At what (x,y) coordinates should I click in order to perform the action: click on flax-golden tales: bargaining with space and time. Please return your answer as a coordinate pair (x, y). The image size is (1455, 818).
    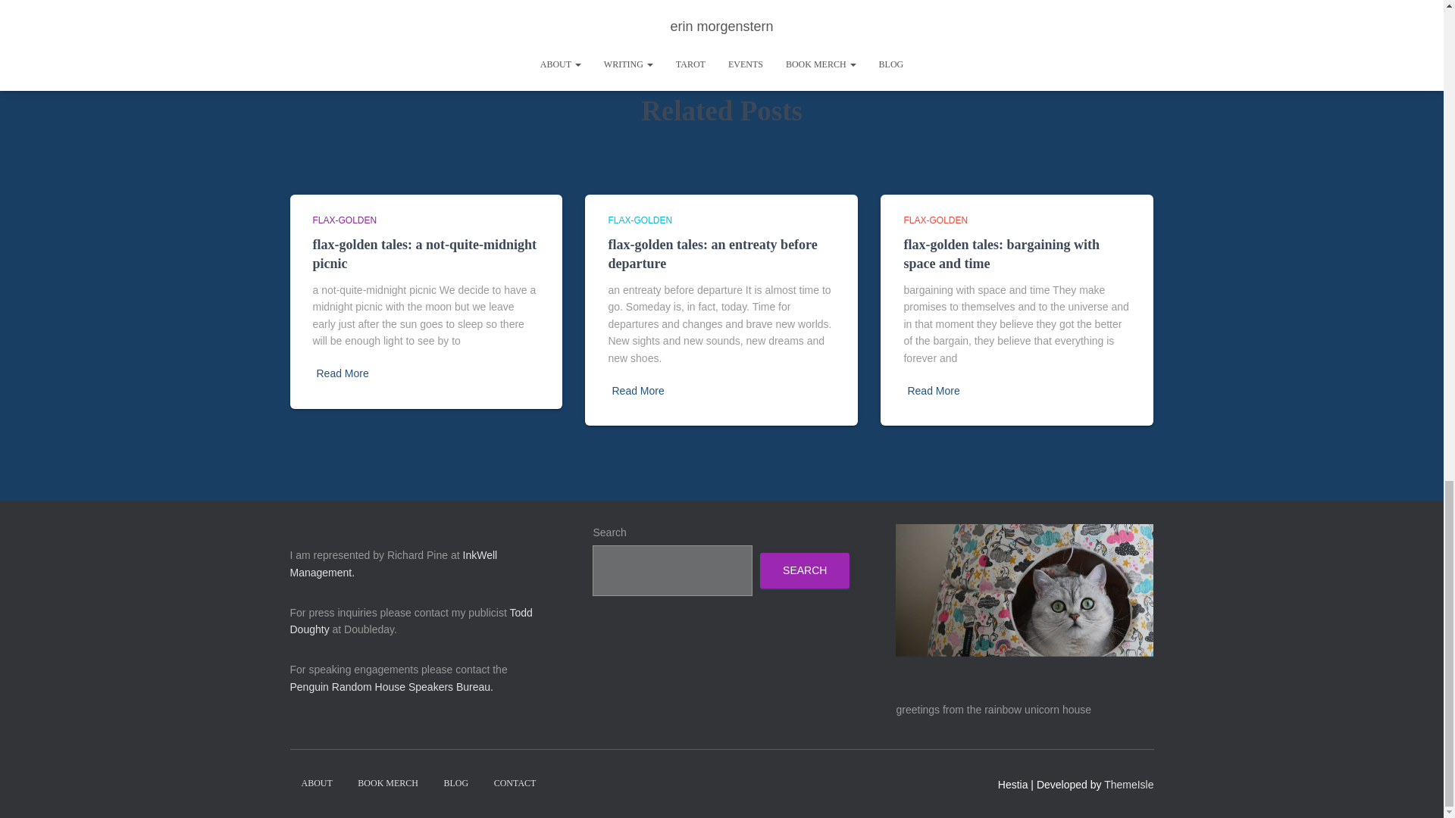
    Looking at the image, I should click on (1002, 254).